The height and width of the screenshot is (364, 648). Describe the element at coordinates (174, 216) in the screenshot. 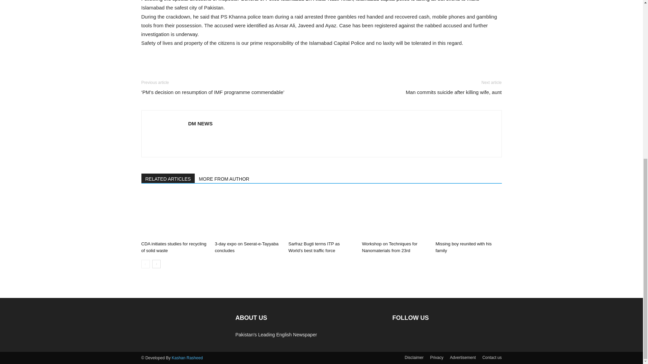

I see `CDA initiates studies for recycling of solid waste` at that location.